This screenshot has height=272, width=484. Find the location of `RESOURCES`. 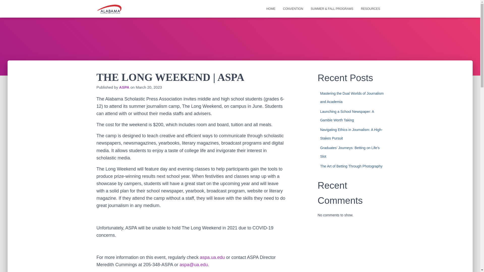

RESOURCES is located at coordinates (370, 9).